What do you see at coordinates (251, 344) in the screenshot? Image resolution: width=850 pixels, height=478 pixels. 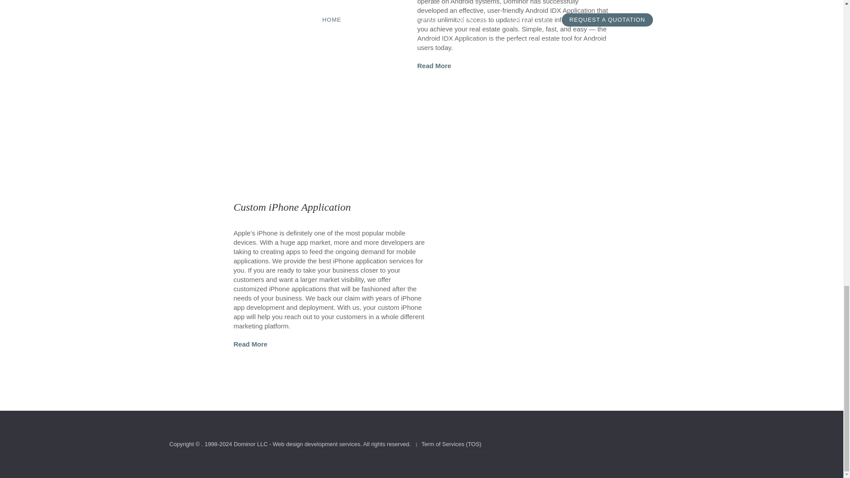 I see `Read More` at bounding box center [251, 344].